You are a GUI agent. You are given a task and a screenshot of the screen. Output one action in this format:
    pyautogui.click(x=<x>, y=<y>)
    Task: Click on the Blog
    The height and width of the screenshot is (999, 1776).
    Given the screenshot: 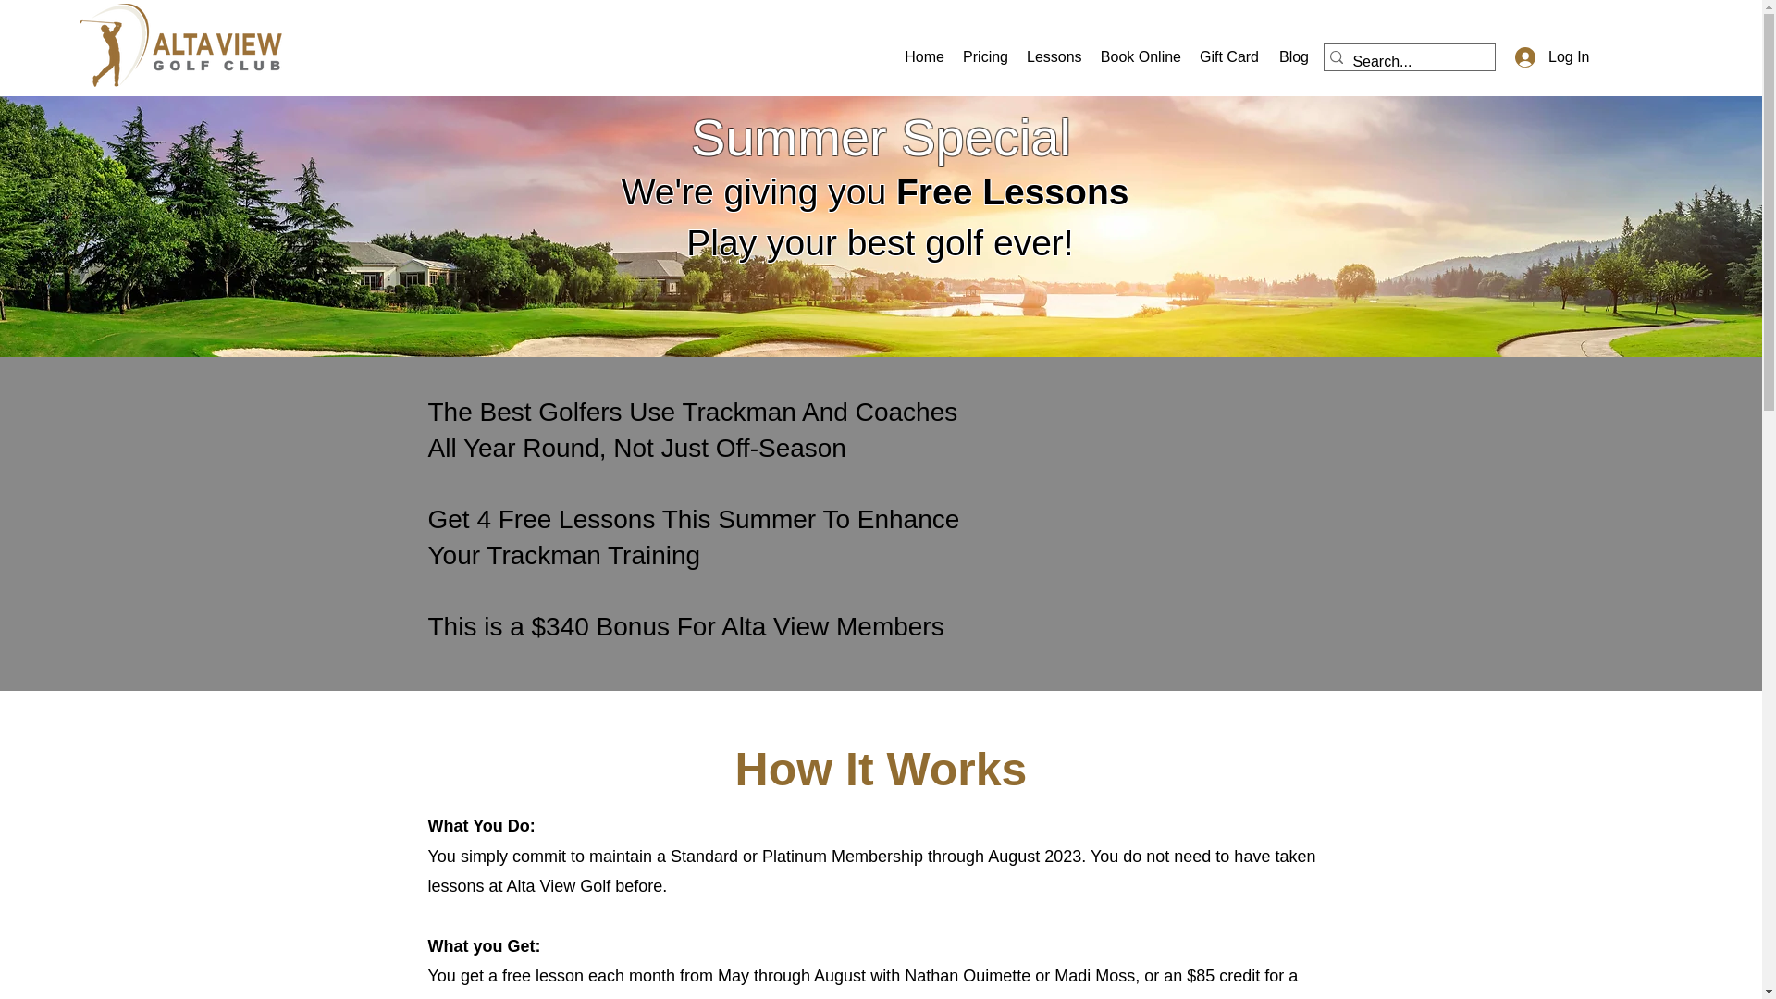 What is the action you would take?
    pyautogui.click(x=1292, y=57)
    